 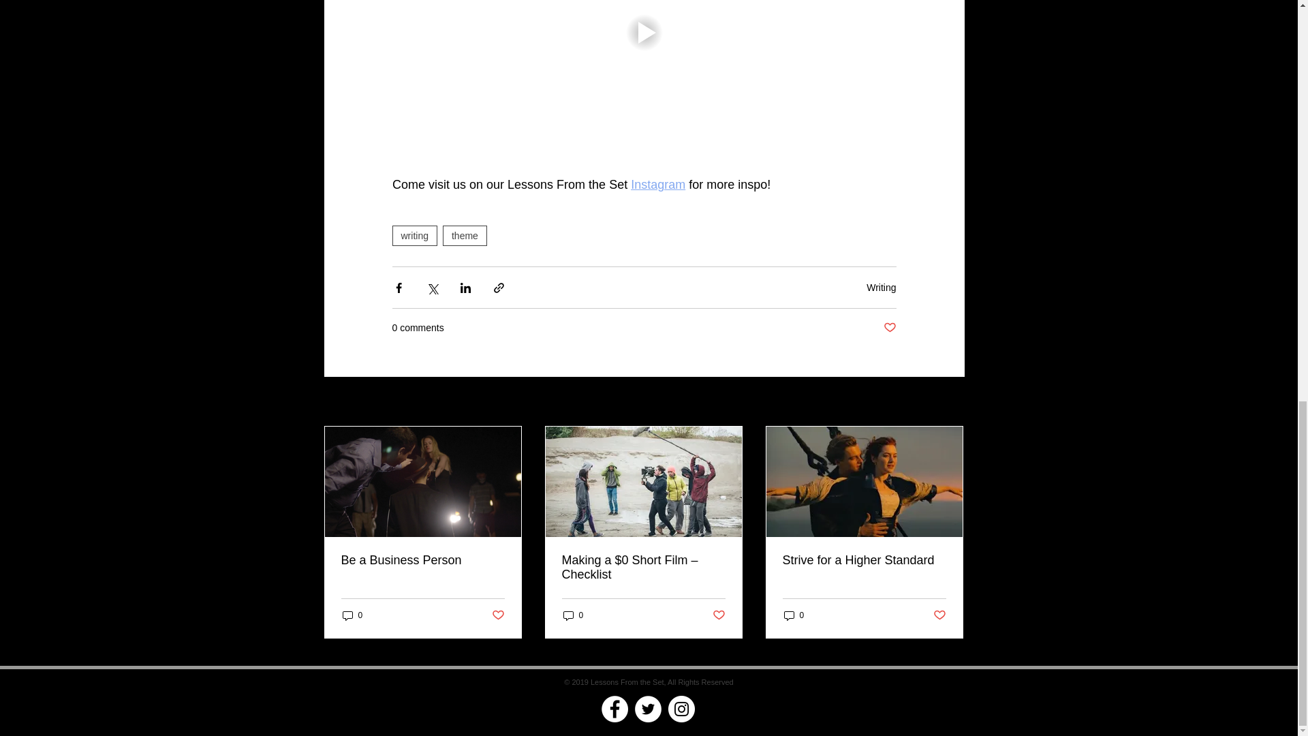 I want to click on 0, so click(x=572, y=615).